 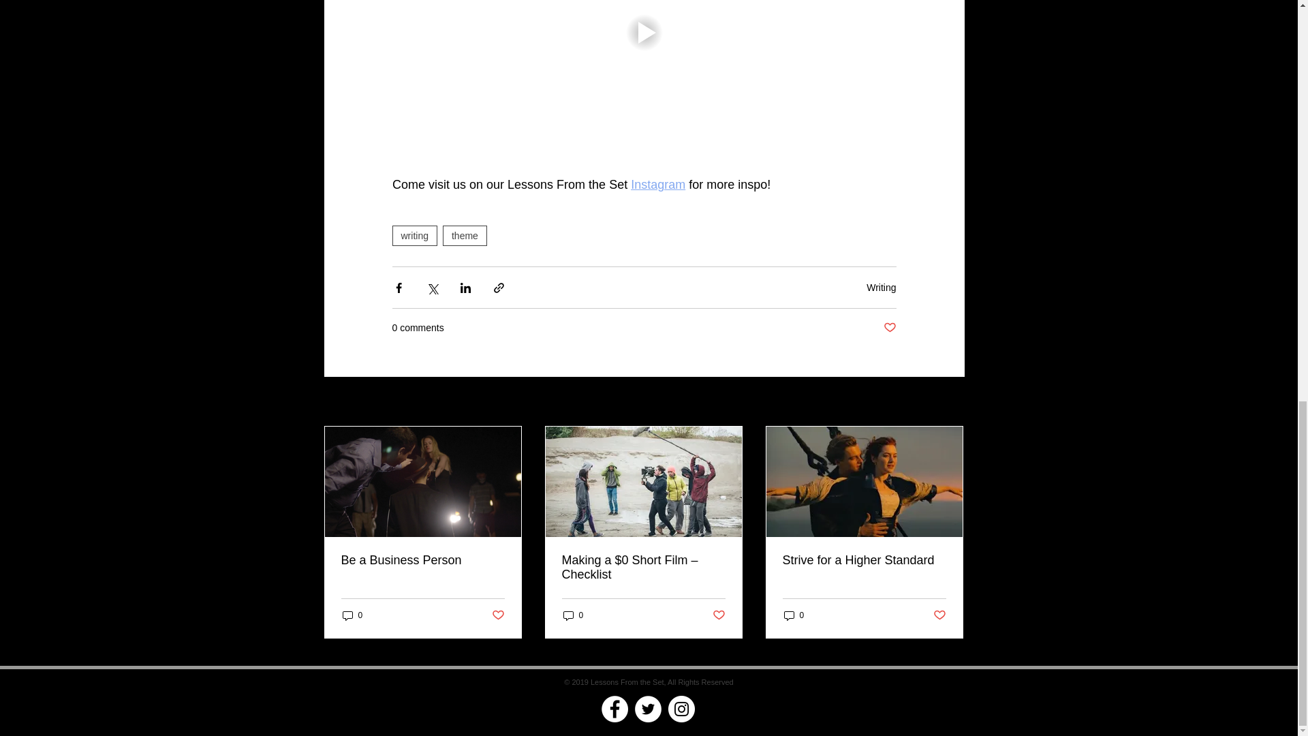 I want to click on 0, so click(x=572, y=615).